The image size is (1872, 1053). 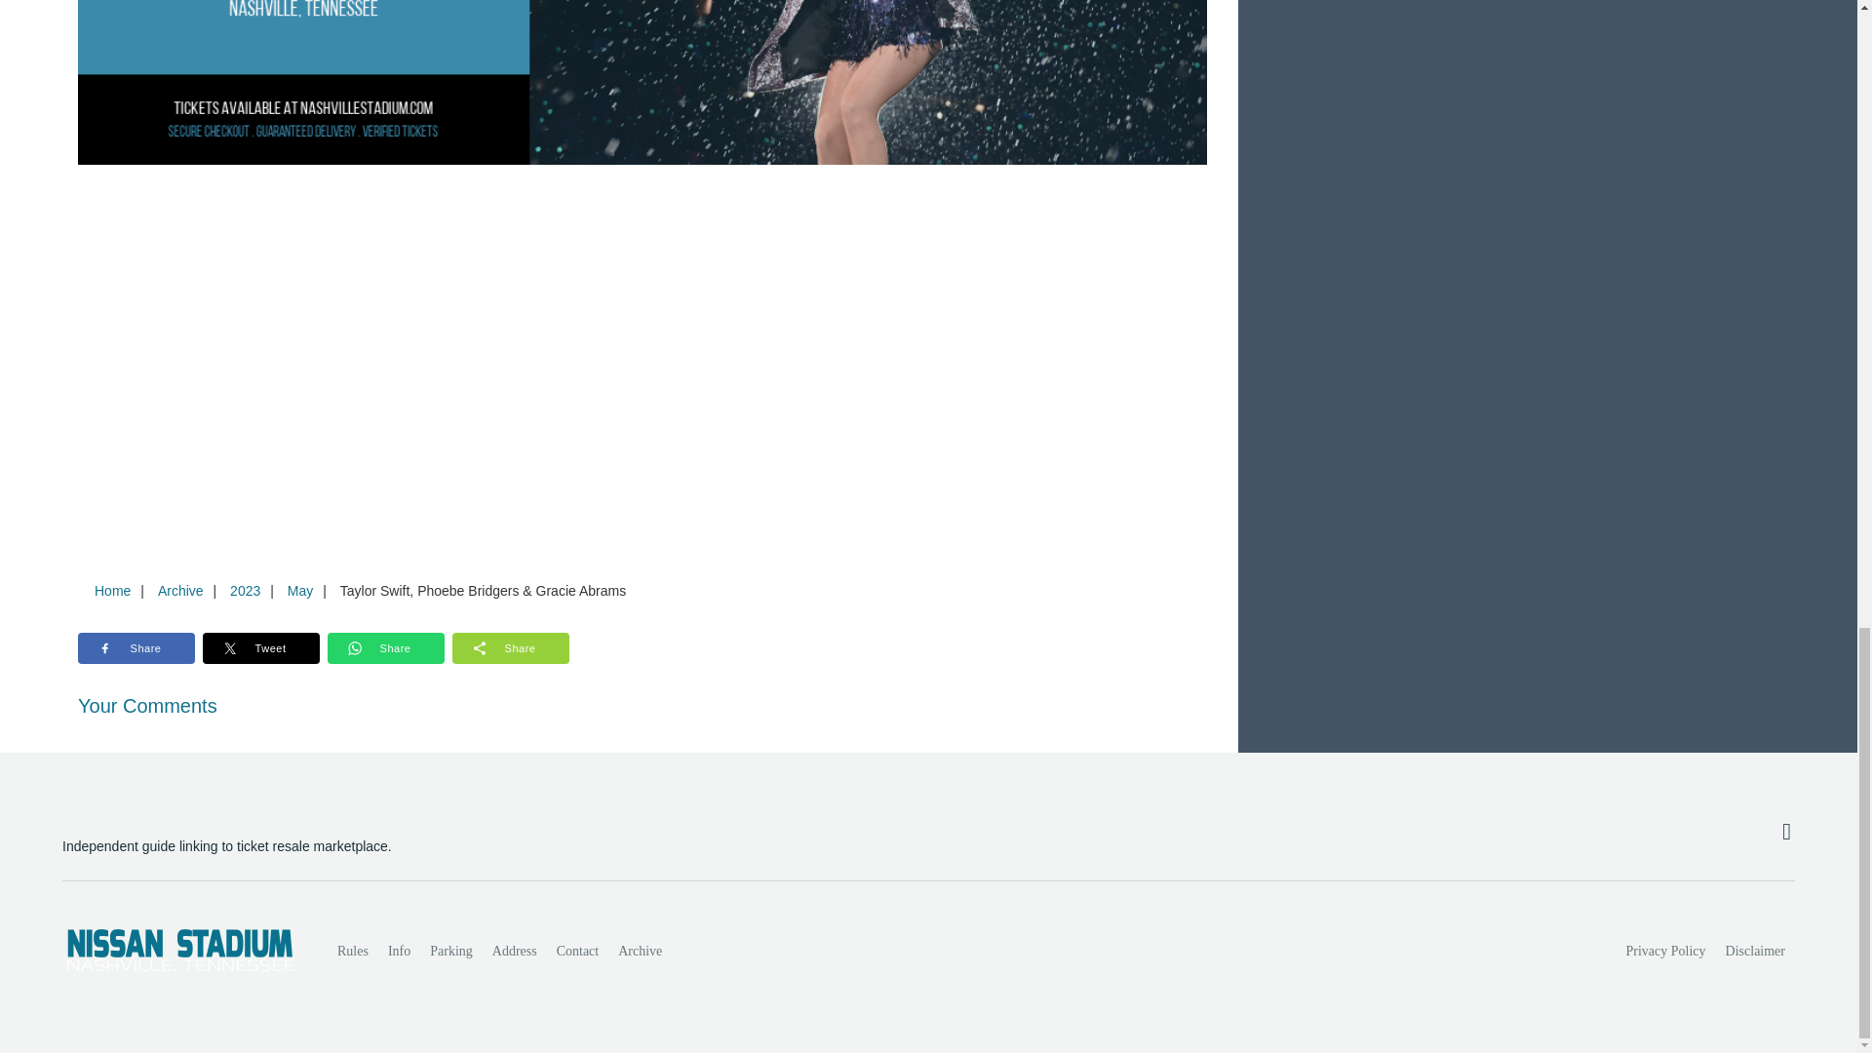 What do you see at coordinates (179, 591) in the screenshot?
I see `Archive` at bounding box center [179, 591].